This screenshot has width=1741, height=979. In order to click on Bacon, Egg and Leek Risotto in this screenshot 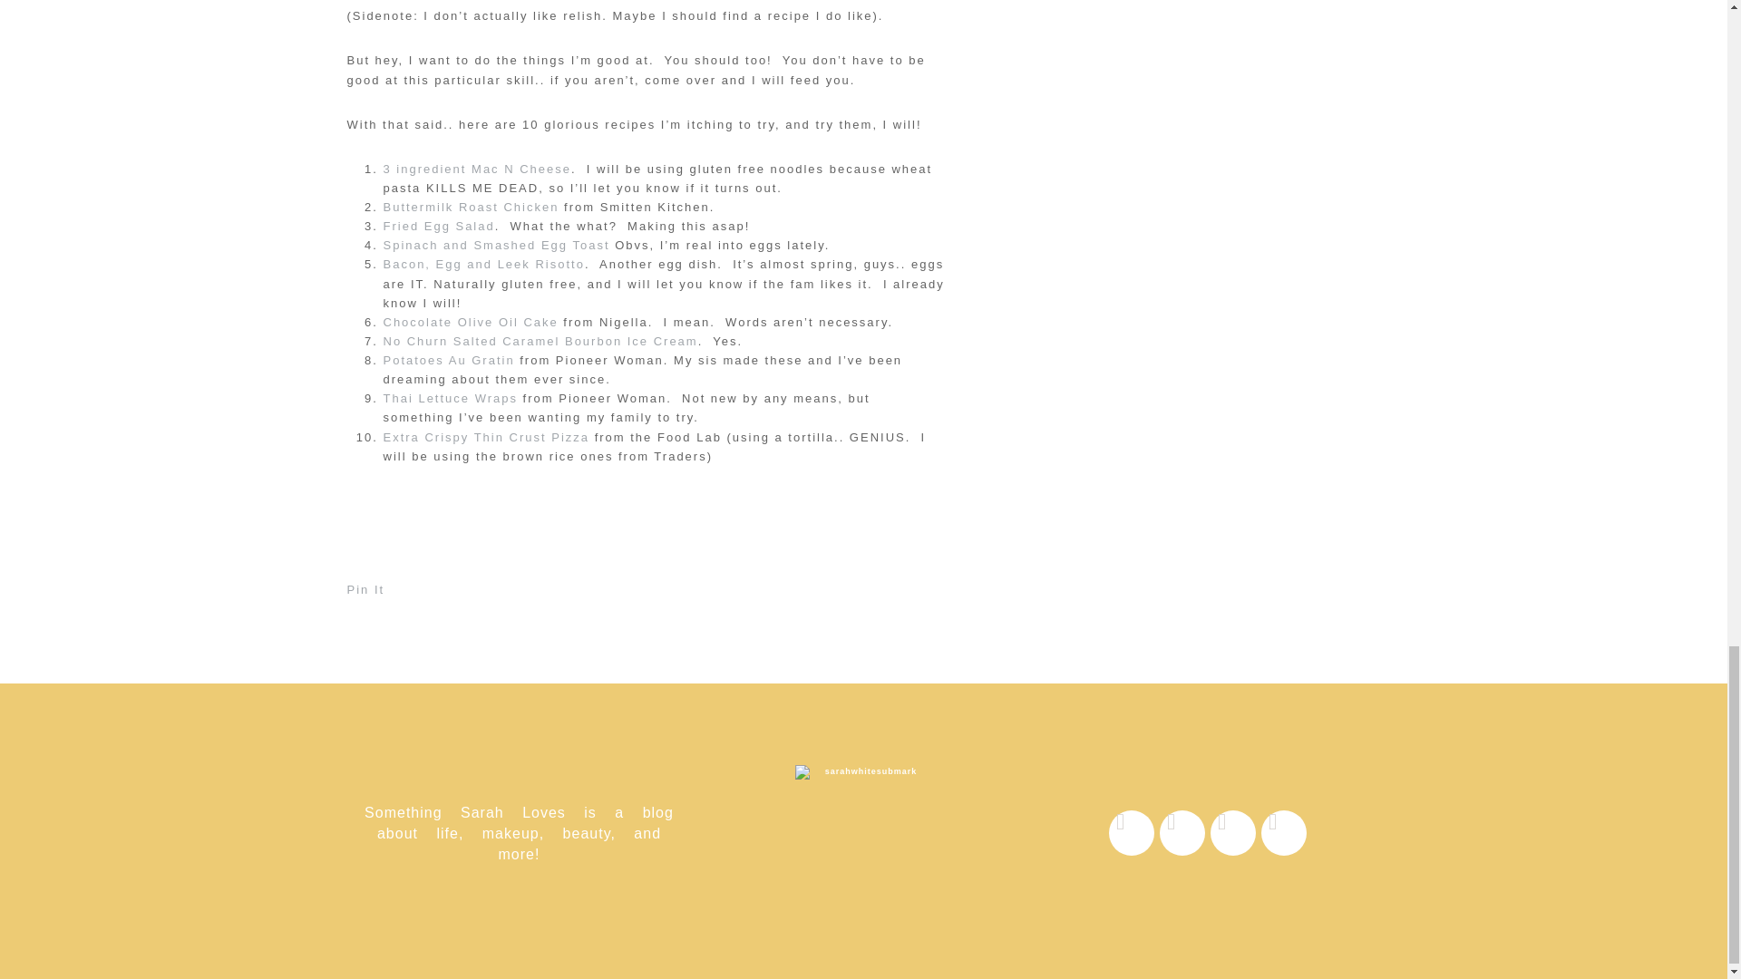, I will do `click(482, 265)`.